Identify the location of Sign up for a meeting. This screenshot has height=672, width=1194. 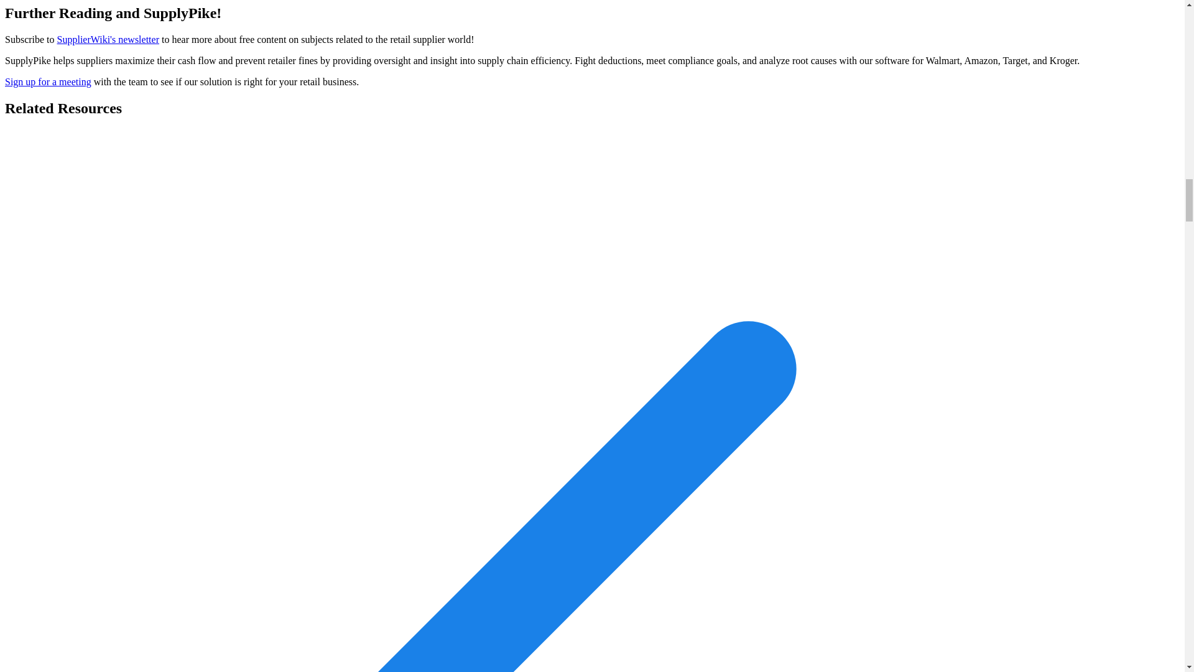
(48, 82).